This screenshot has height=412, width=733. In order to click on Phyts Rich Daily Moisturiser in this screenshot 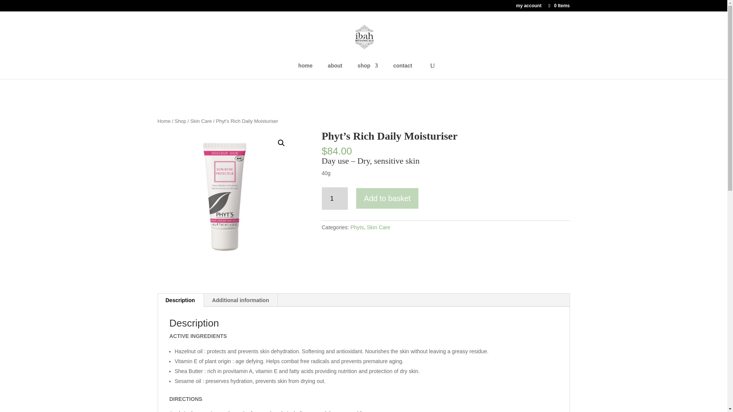, I will do `click(225, 198)`.